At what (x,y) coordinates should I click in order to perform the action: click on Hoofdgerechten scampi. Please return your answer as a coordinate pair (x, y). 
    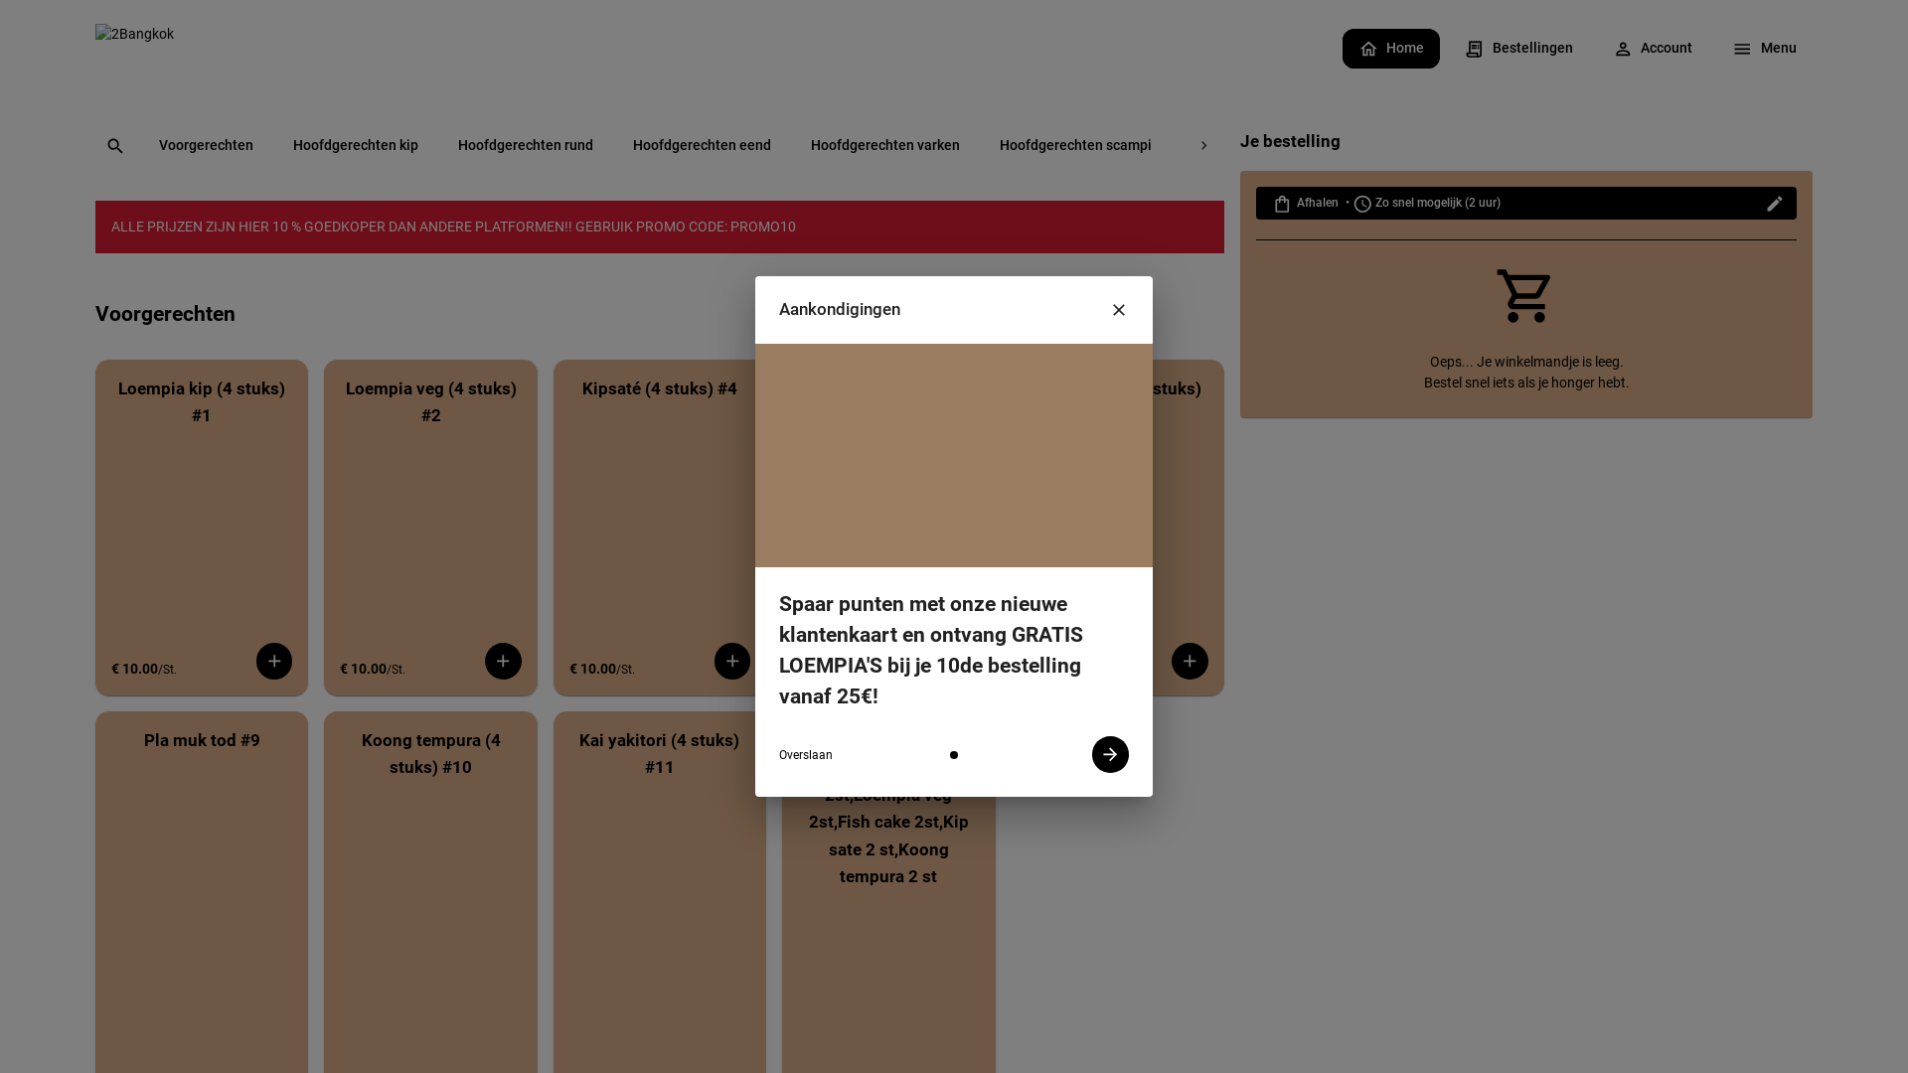
    Looking at the image, I should click on (1075, 147).